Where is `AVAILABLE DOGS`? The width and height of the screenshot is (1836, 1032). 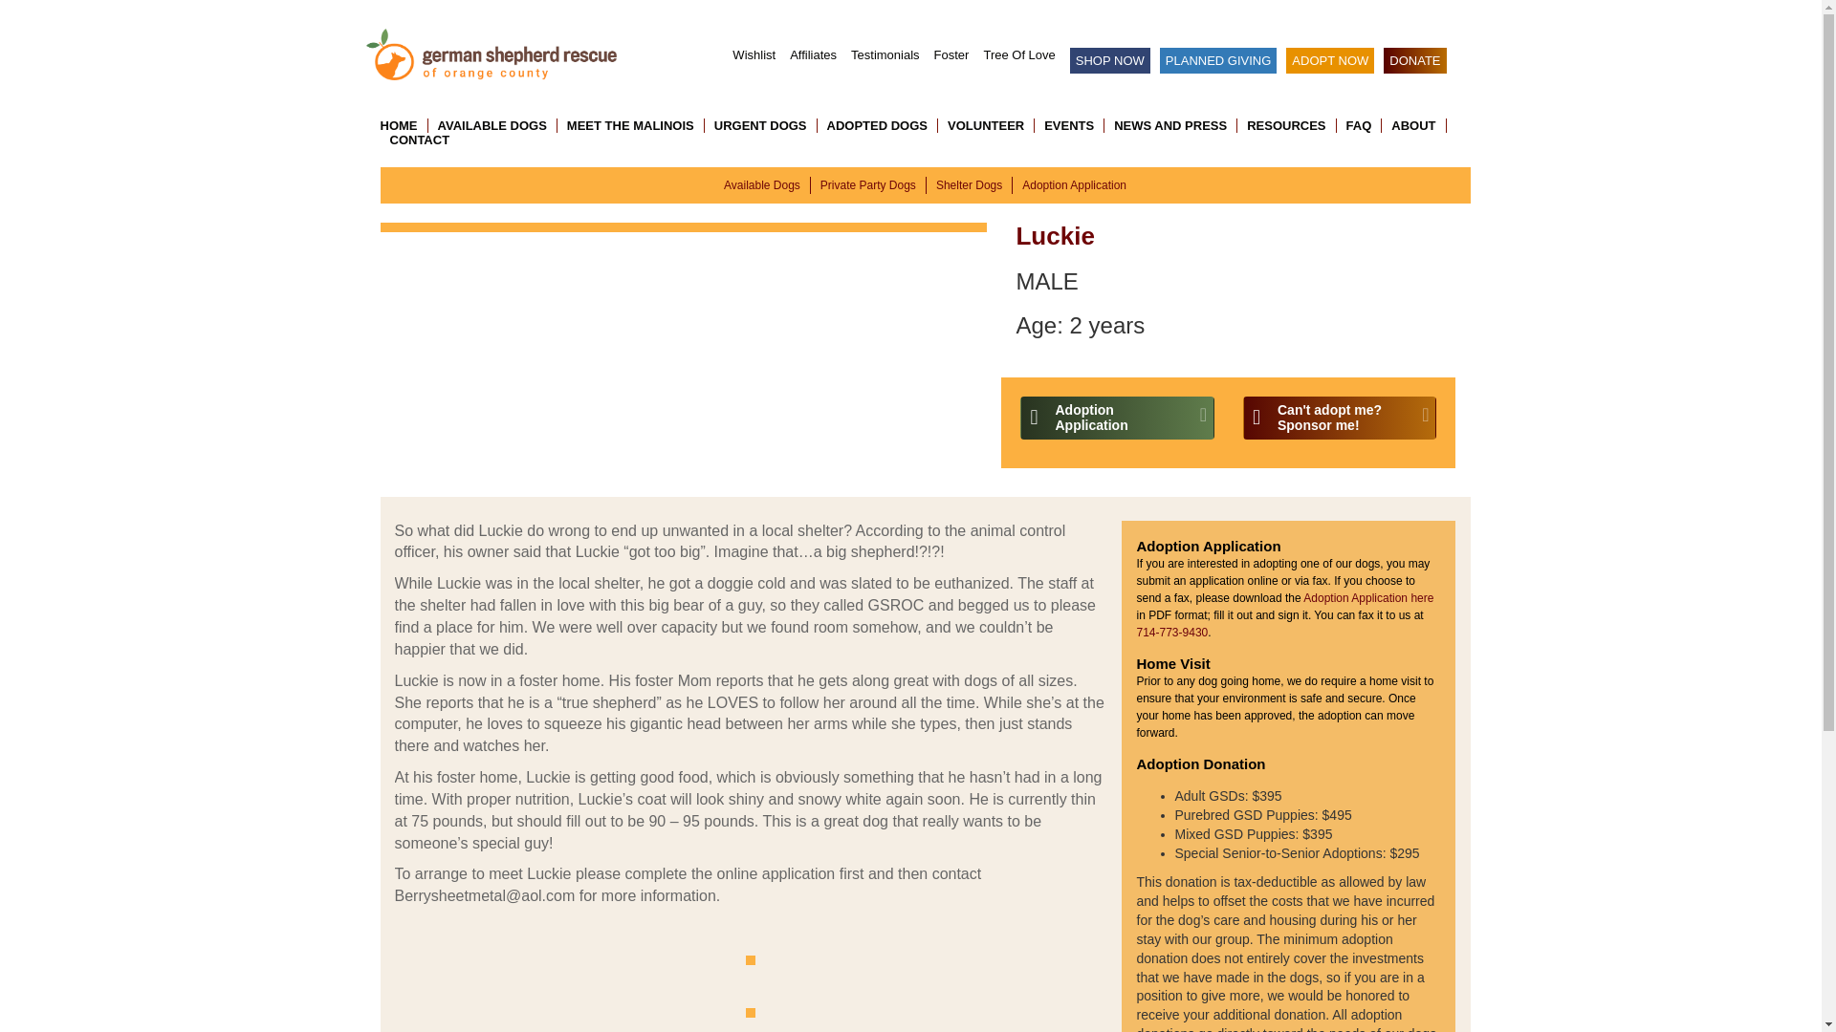
AVAILABLE DOGS is located at coordinates (885, 54).